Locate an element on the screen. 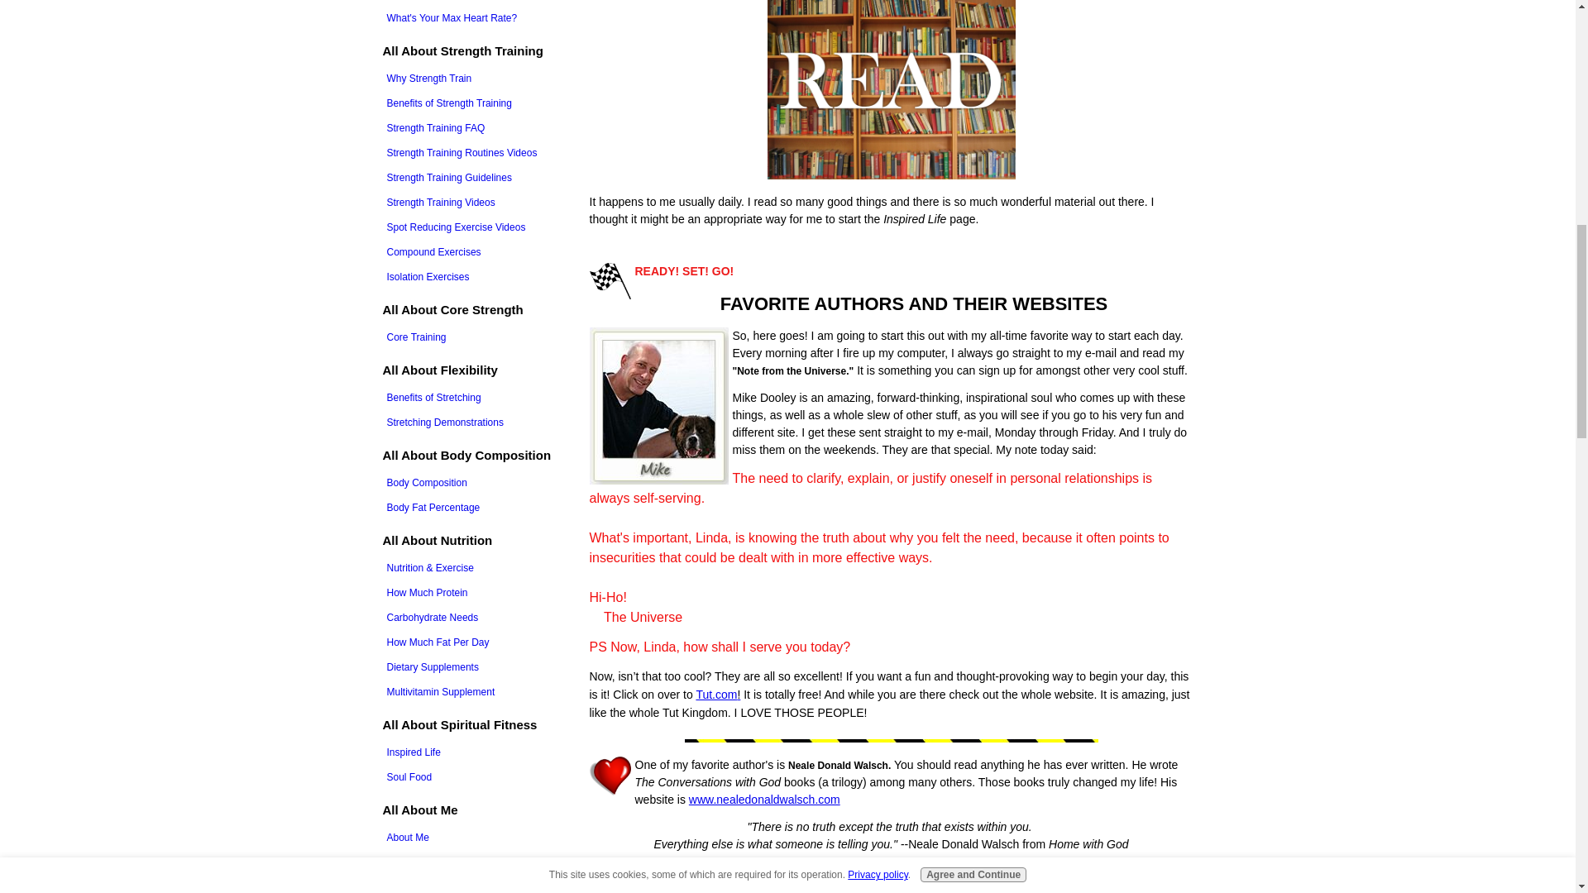 This screenshot has height=893, width=1588. Spot Reducing Exercise Videos is located at coordinates (476, 227).